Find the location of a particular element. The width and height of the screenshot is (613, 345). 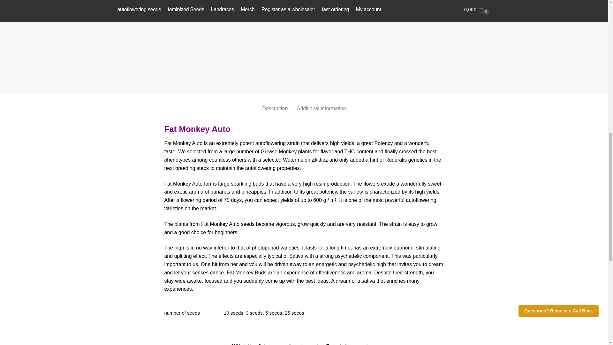

Description is located at coordinates (275, 103).